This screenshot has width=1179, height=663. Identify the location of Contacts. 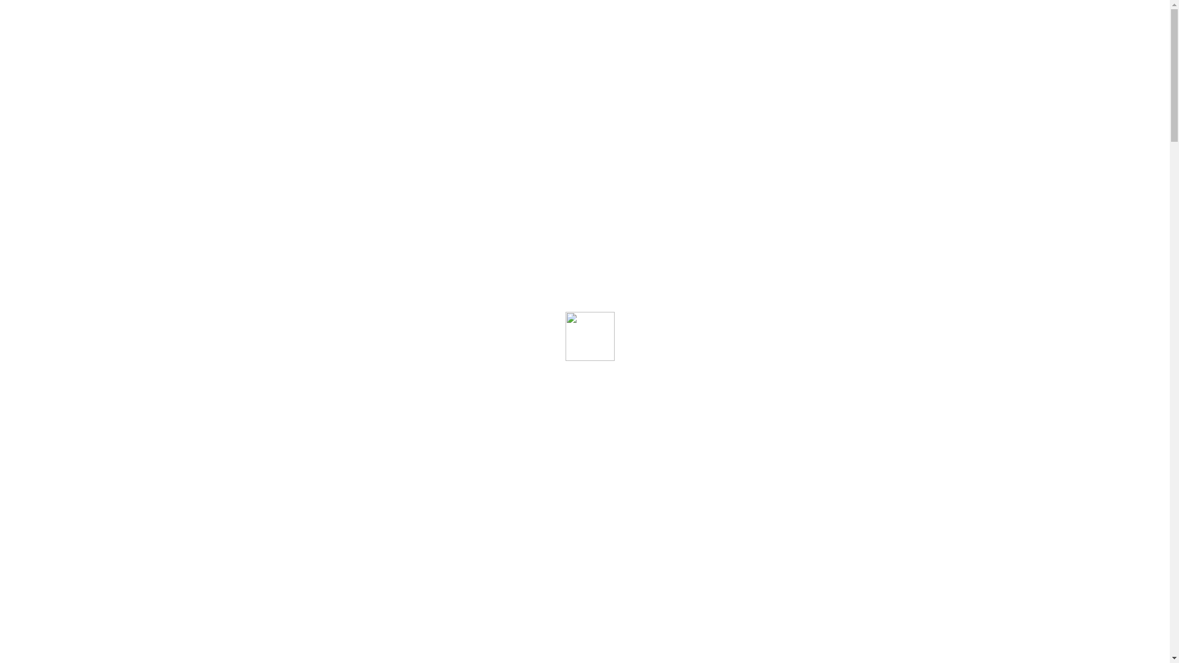
(50, 552).